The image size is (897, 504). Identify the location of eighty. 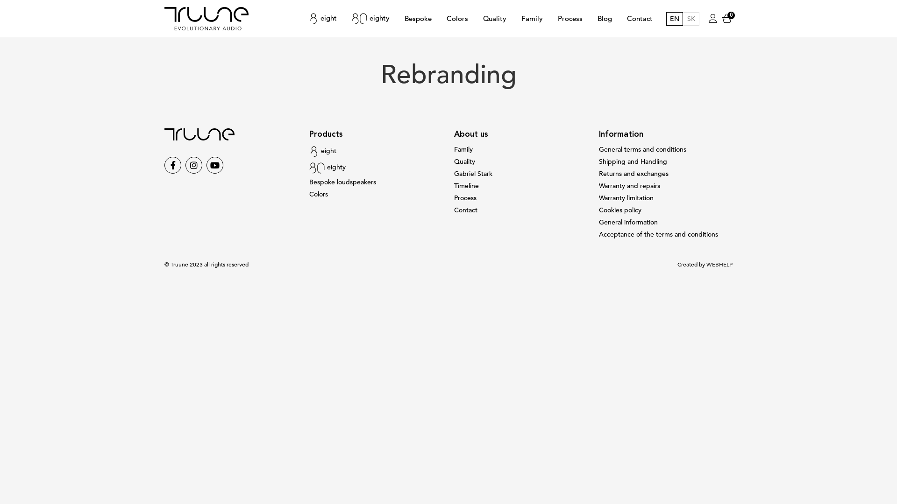
(327, 167).